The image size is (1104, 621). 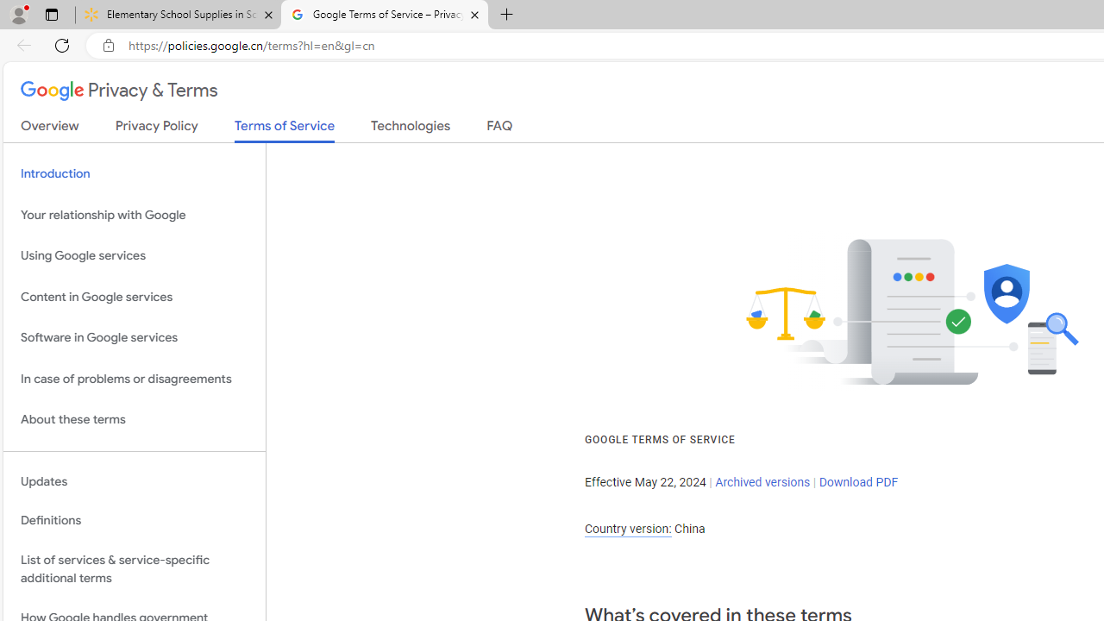 What do you see at coordinates (857, 482) in the screenshot?
I see `Download PDF` at bounding box center [857, 482].